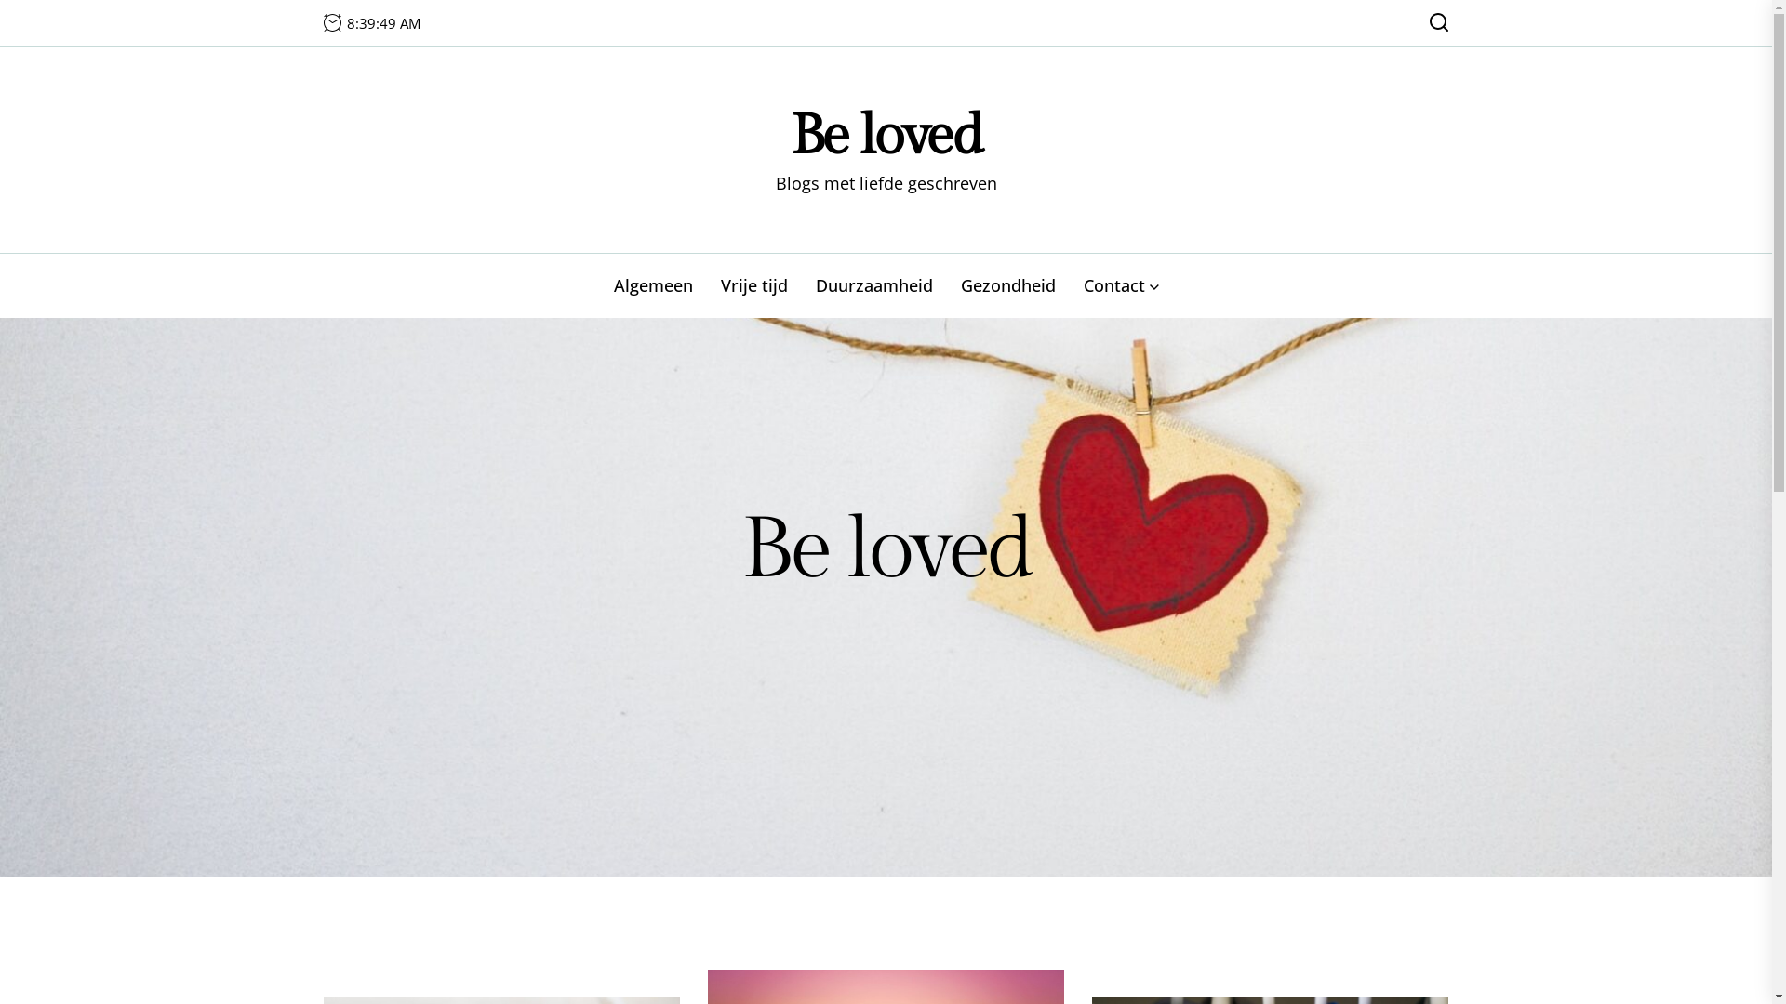  What do you see at coordinates (653, 286) in the screenshot?
I see `Algemeen` at bounding box center [653, 286].